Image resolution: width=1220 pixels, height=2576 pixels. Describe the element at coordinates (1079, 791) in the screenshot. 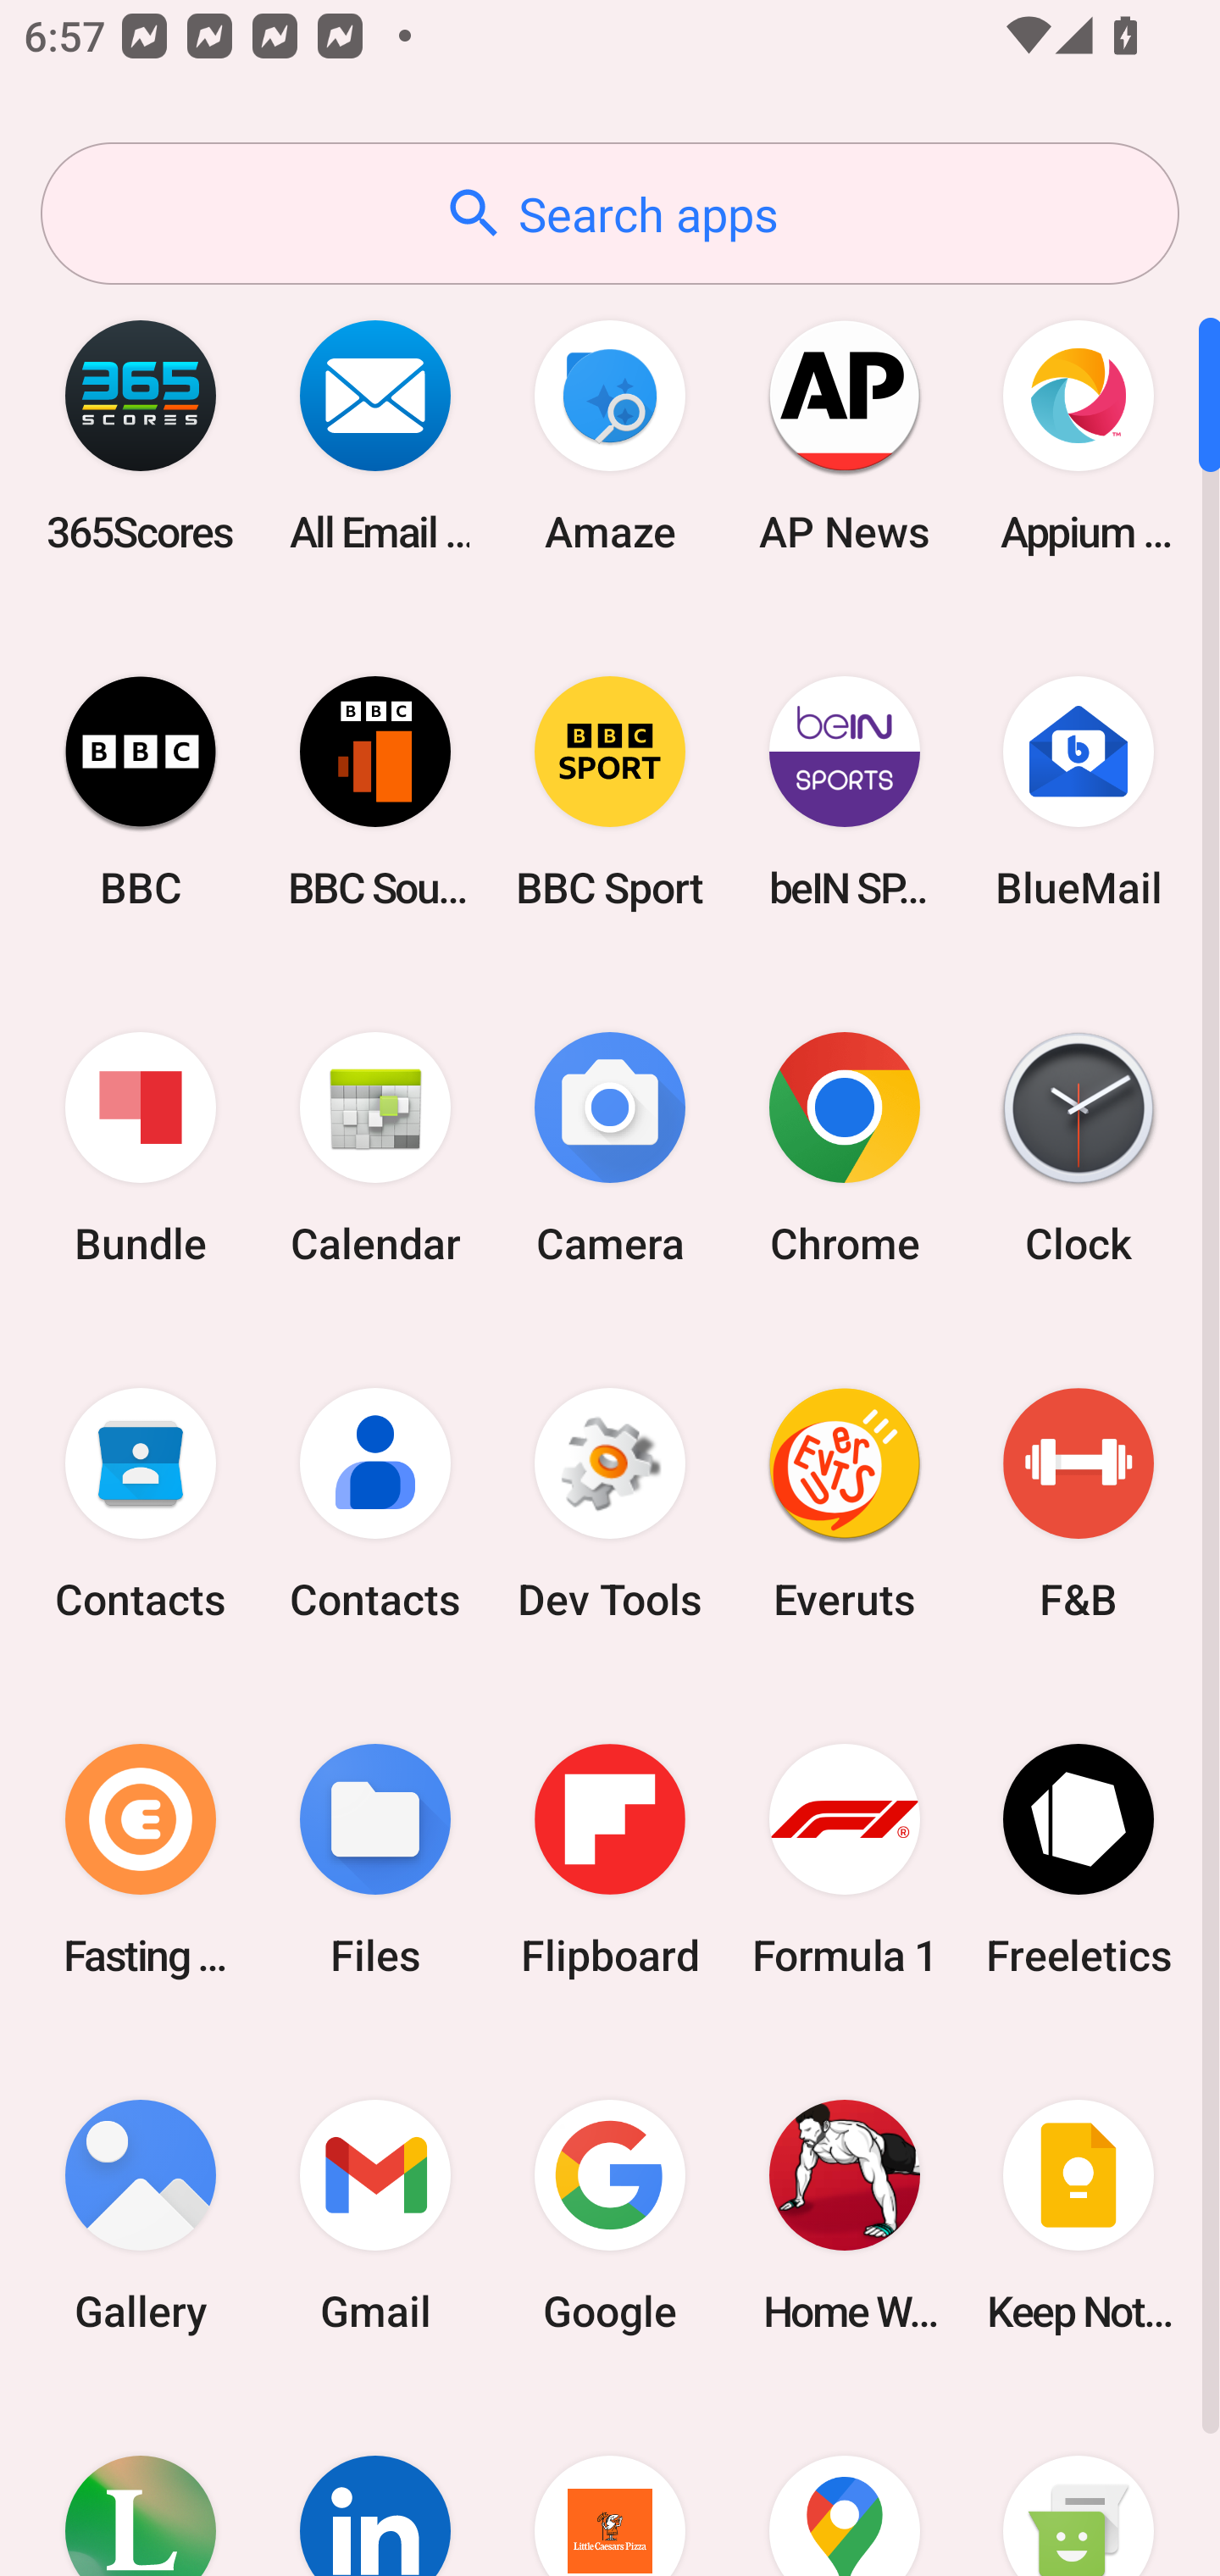

I see `BlueMail` at that location.